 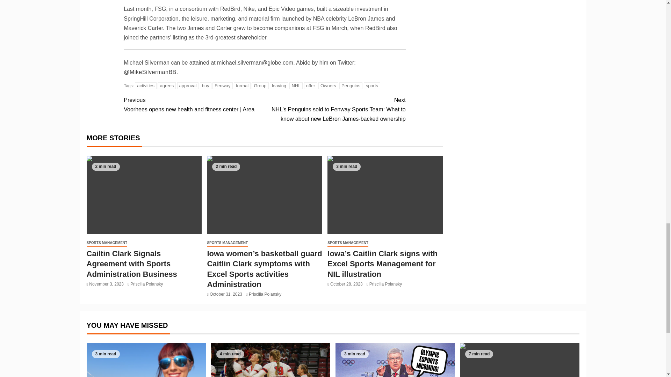 What do you see at coordinates (167, 86) in the screenshot?
I see `agrees` at bounding box center [167, 86].